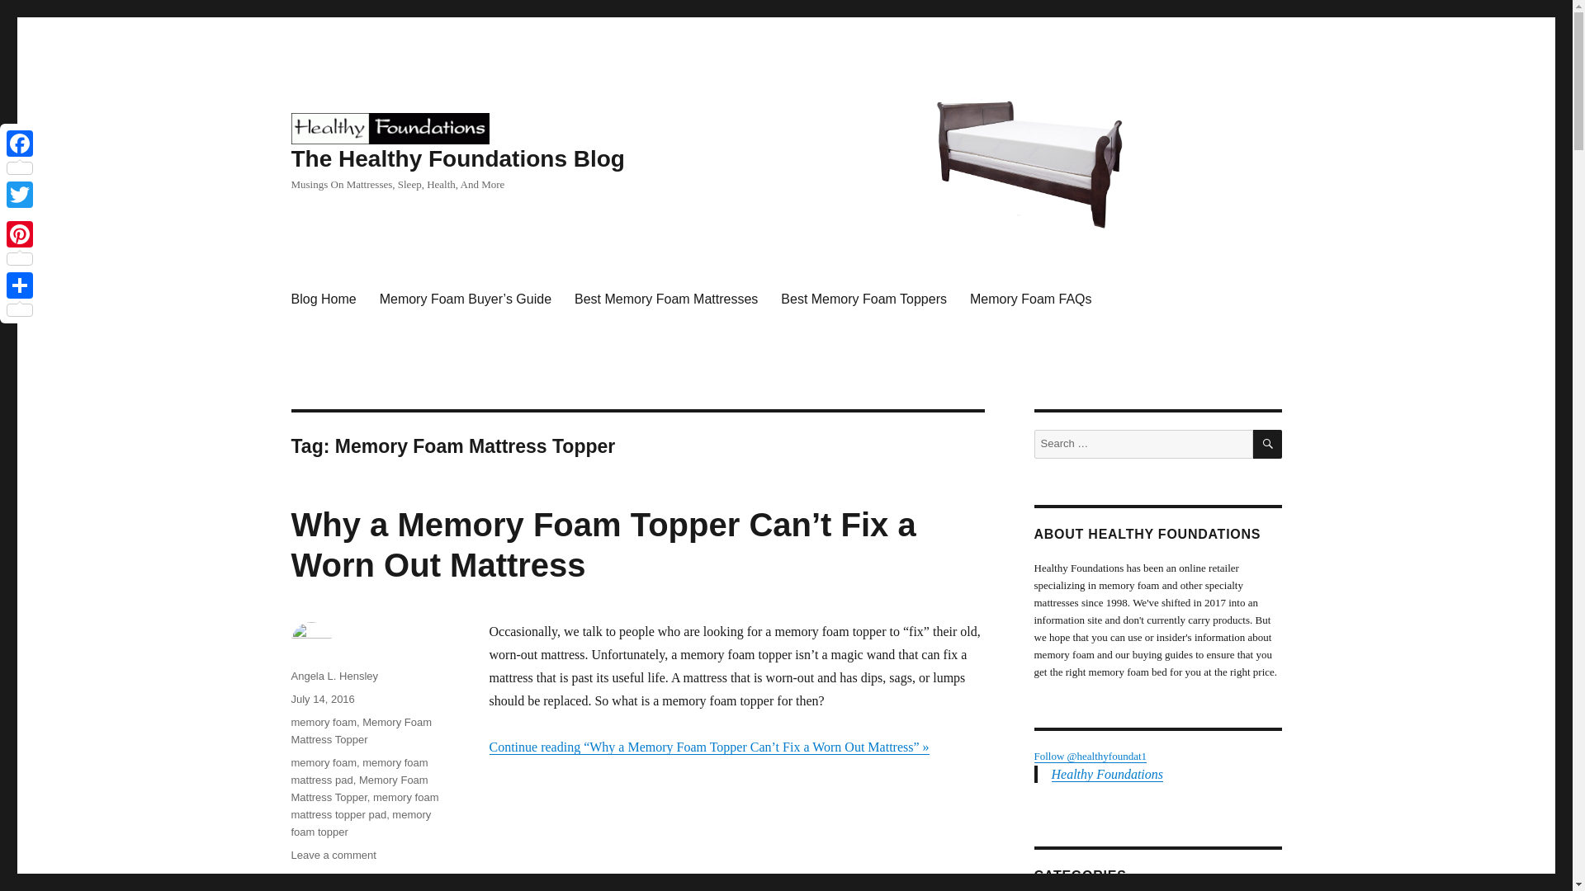 The height and width of the screenshot is (891, 1585). What do you see at coordinates (360, 823) in the screenshot?
I see `memory foam topper` at bounding box center [360, 823].